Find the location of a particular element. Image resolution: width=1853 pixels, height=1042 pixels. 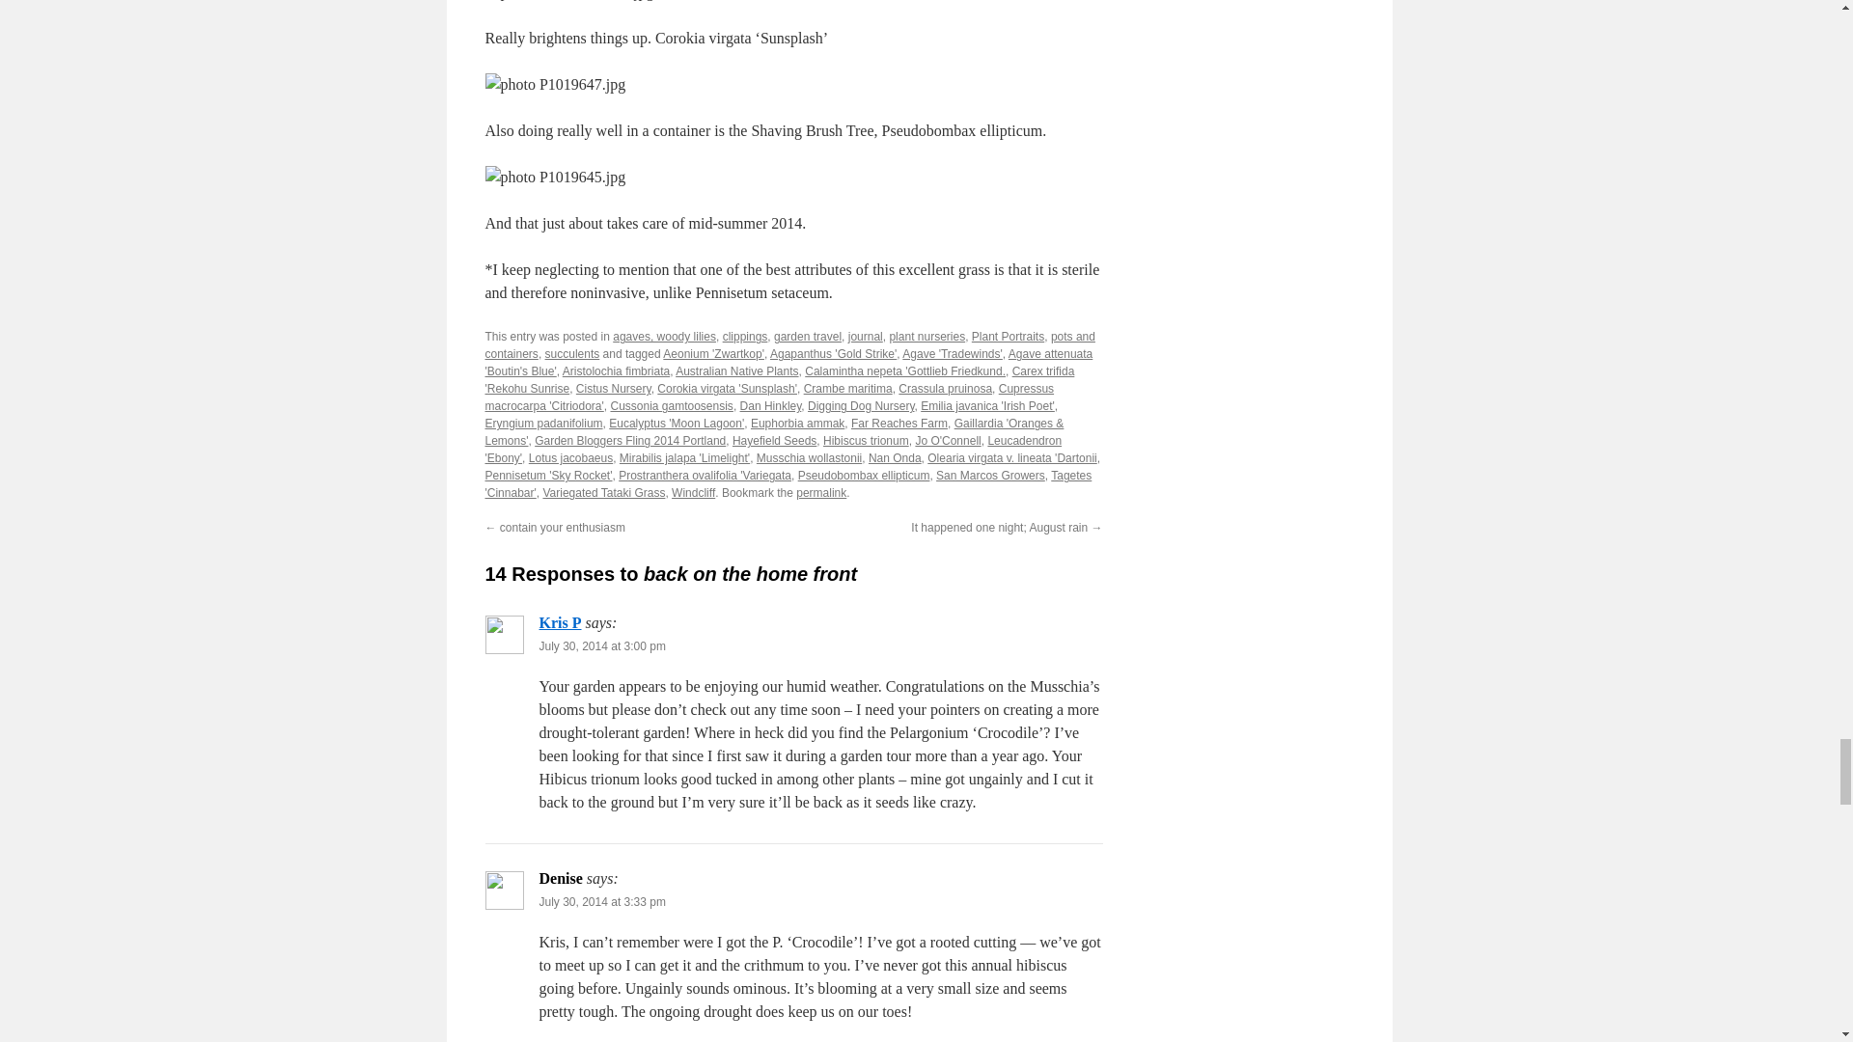

Aeonium 'Zwartkop' is located at coordinates (713, 353).